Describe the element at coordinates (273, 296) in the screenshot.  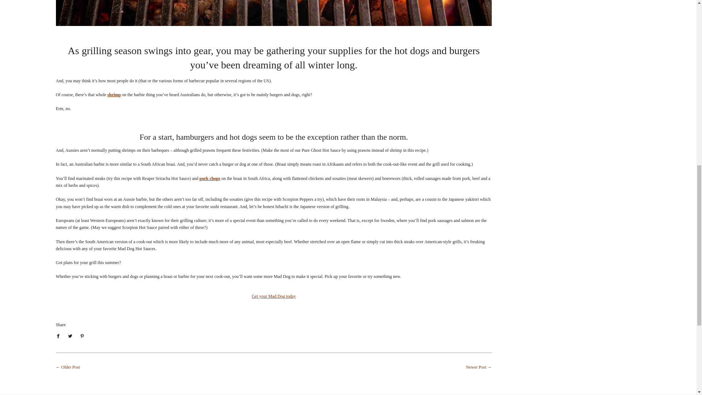
I see `Mad Dog 357 Hot Sauces` at that location.